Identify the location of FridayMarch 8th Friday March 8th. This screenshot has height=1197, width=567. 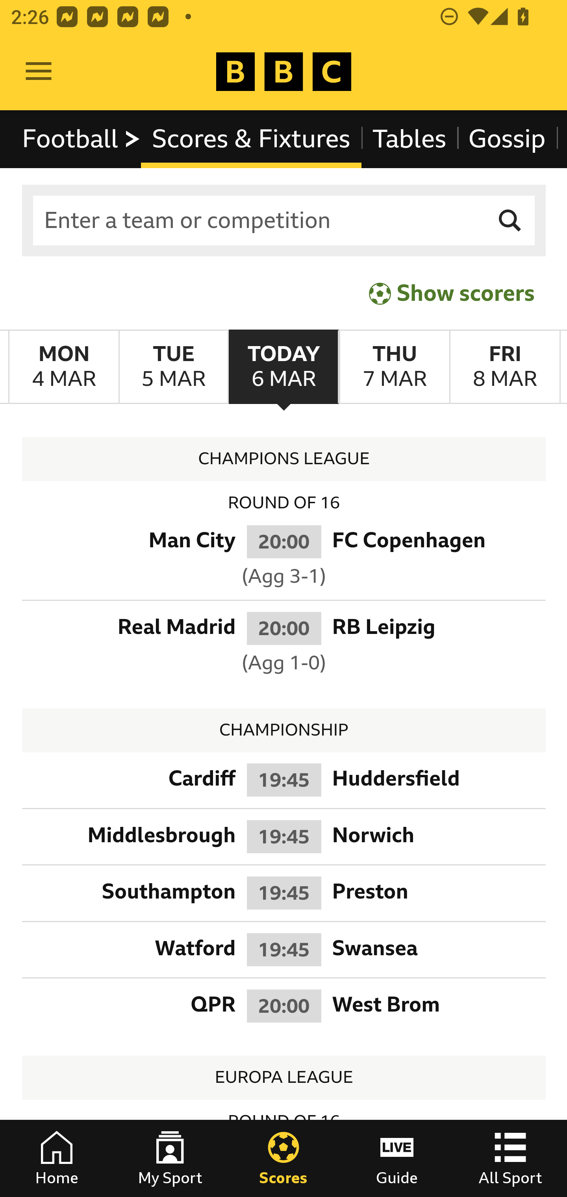
(505, 367).